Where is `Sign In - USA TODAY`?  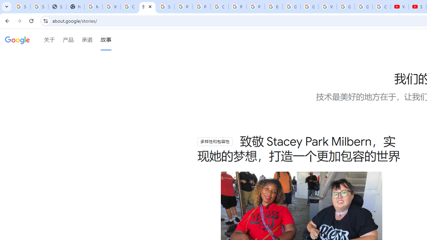 Sign In - USA TODAY is located at coordinates (57, 7).